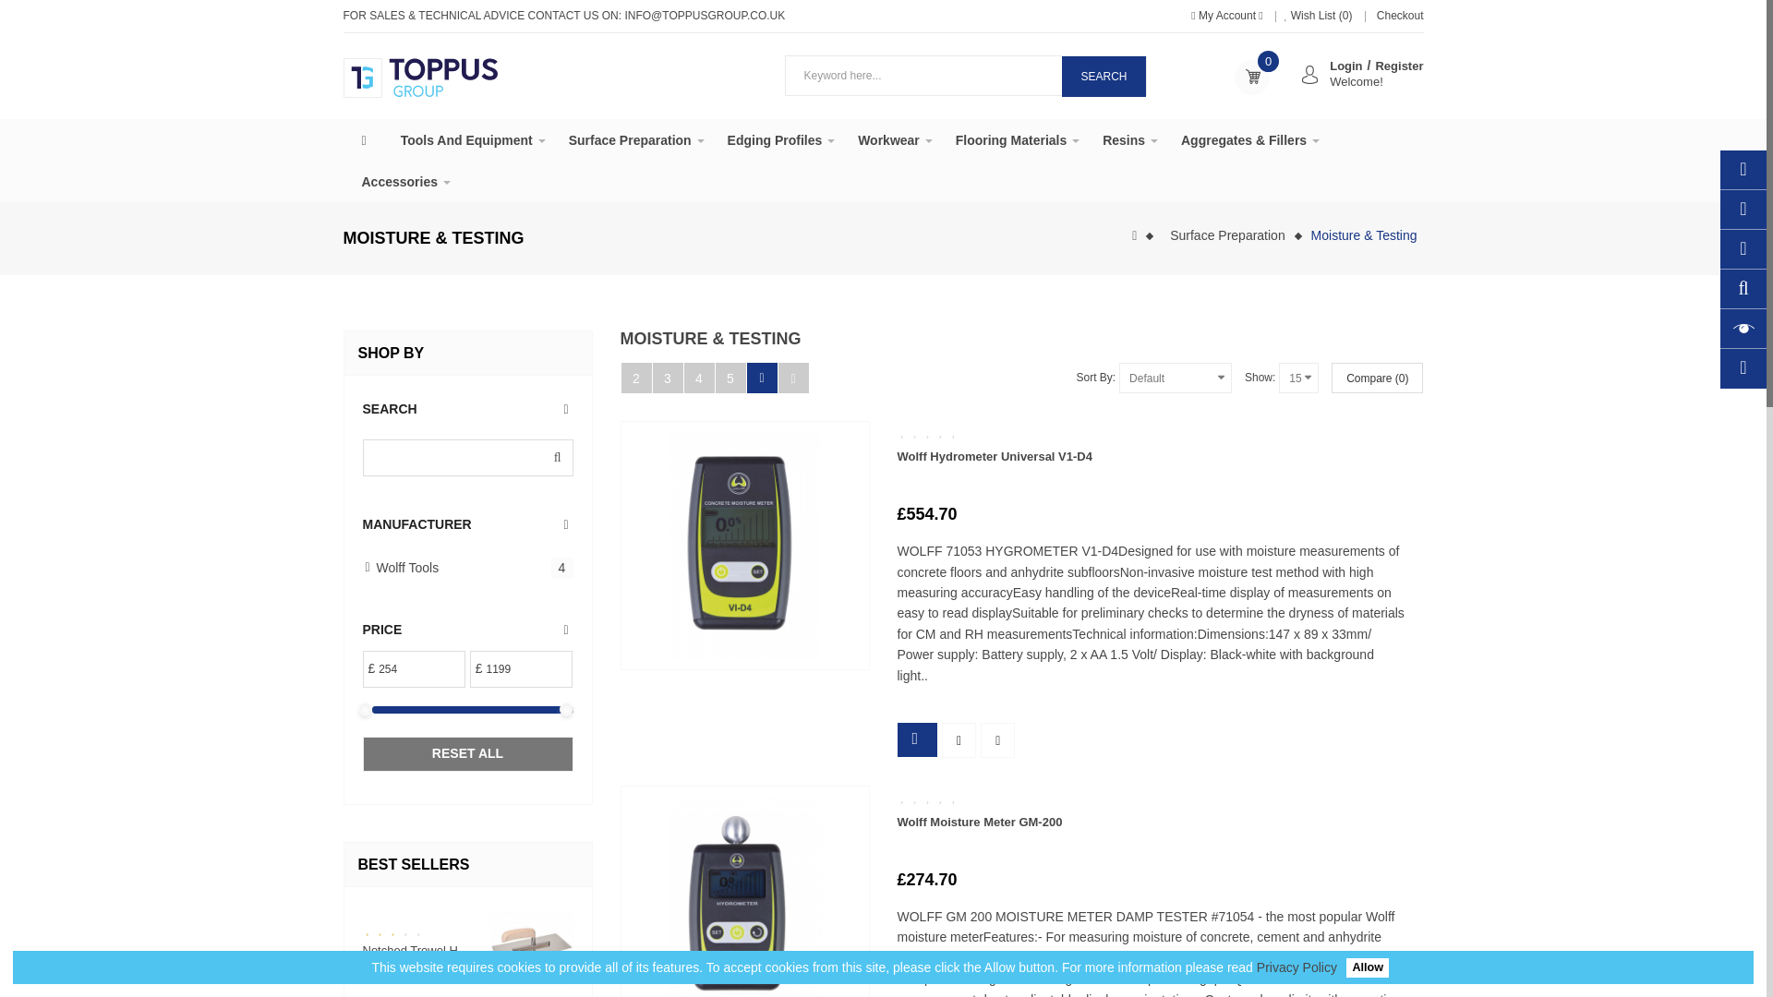 The height and width of the screenshot is (997, 1773). Describe the element at coordinates (1398, 15) in the screenshot. I see `Checkout` at that location.